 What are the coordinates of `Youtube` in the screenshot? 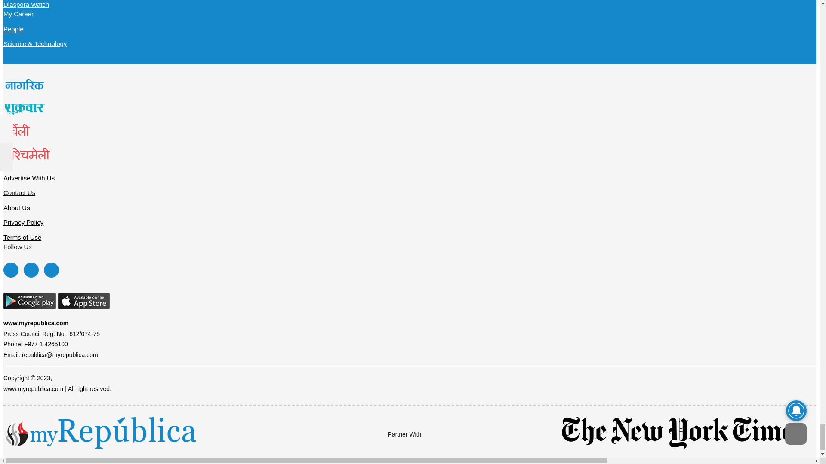 It's located at (51, 270).